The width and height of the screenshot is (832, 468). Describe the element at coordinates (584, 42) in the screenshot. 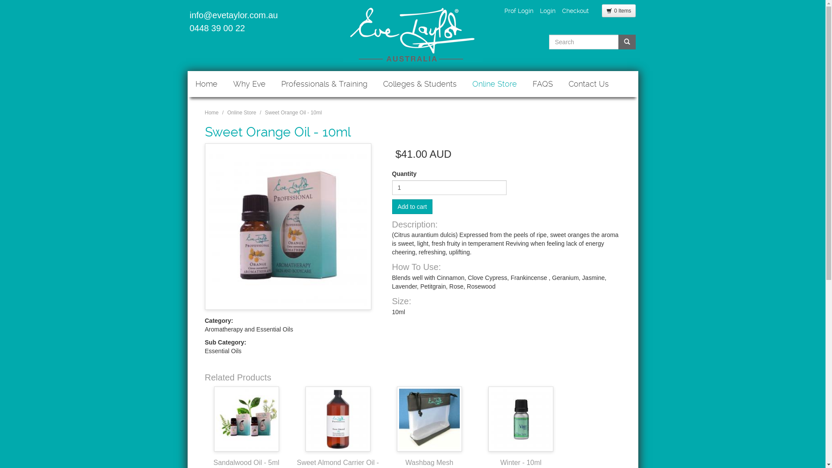

I see `Enter the terms you wish to search for.` at that location.